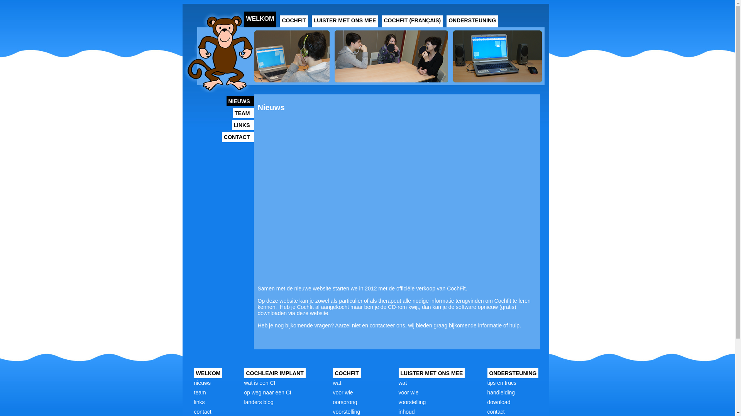  I want to click on links, so click(199, 402).